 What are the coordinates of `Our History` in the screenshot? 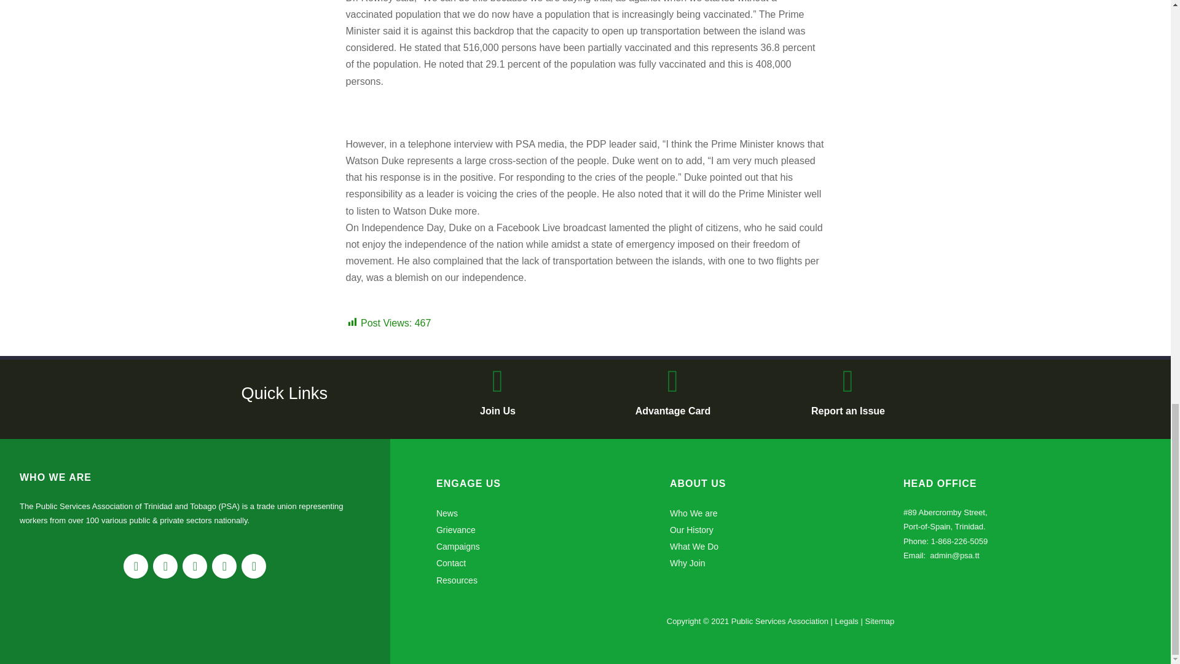 It's located at (692, 530).